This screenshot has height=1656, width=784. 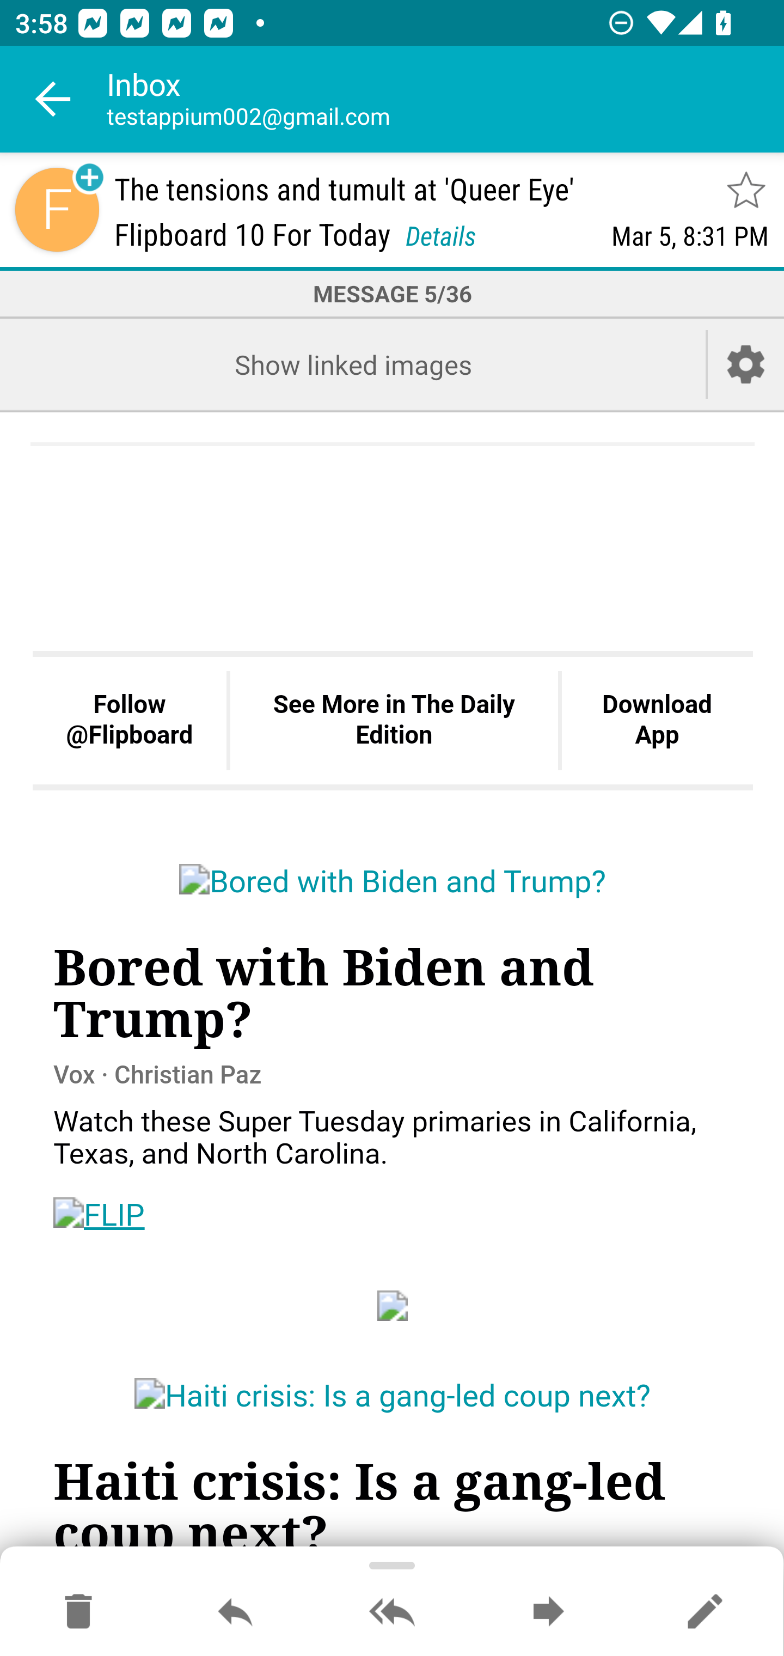 I want to click on Inbox testappium002@gmail.com, so click(x=445, y=99).